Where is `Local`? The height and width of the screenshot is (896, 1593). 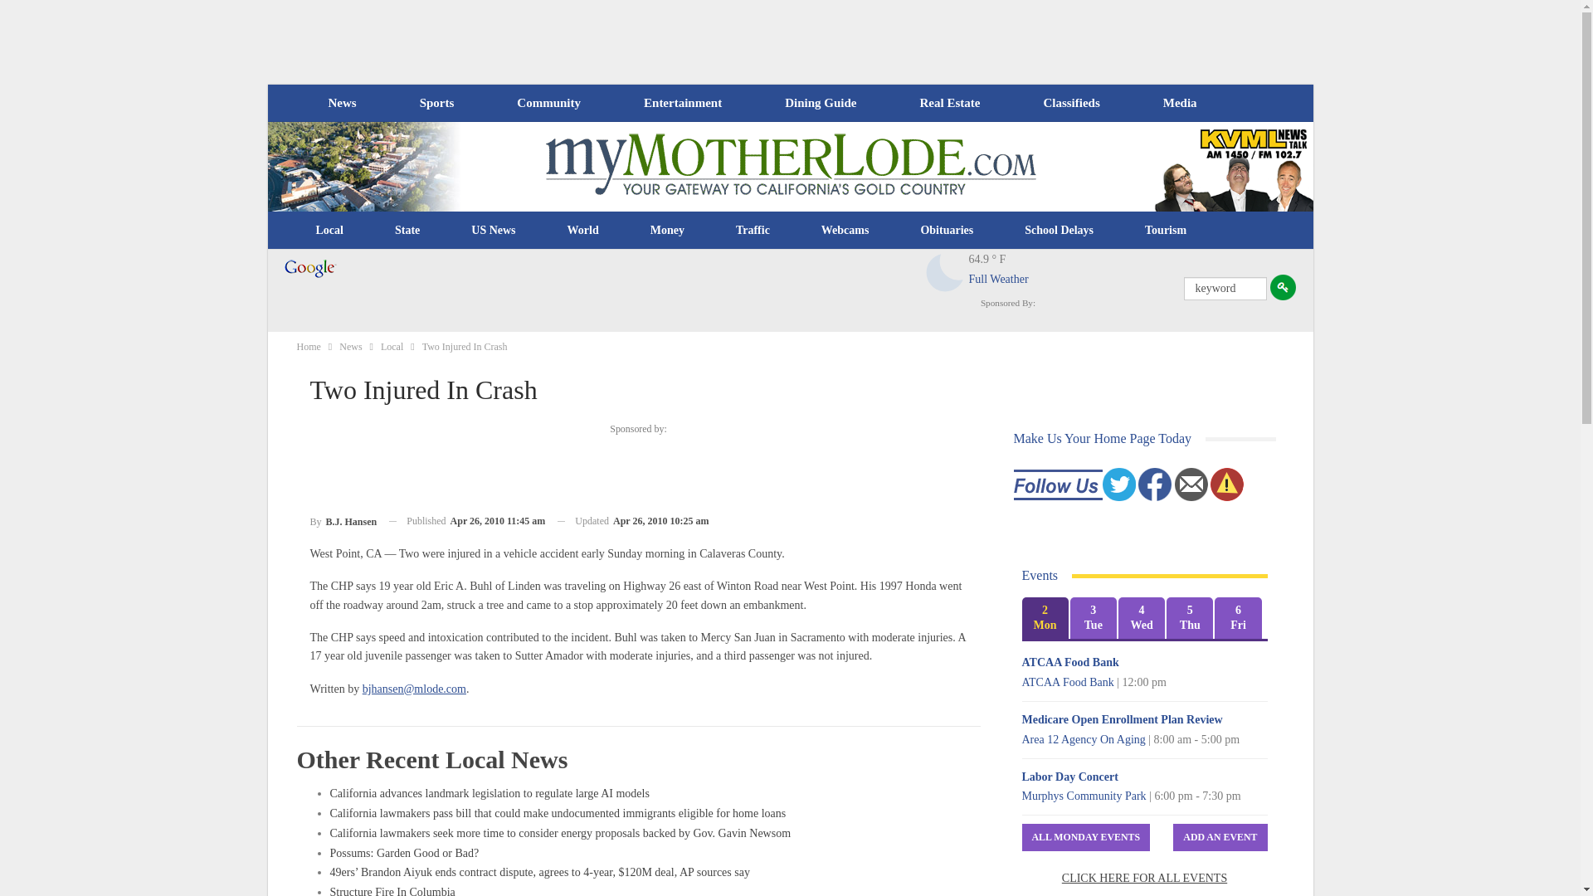
Local is located at coordinates (329, 231).